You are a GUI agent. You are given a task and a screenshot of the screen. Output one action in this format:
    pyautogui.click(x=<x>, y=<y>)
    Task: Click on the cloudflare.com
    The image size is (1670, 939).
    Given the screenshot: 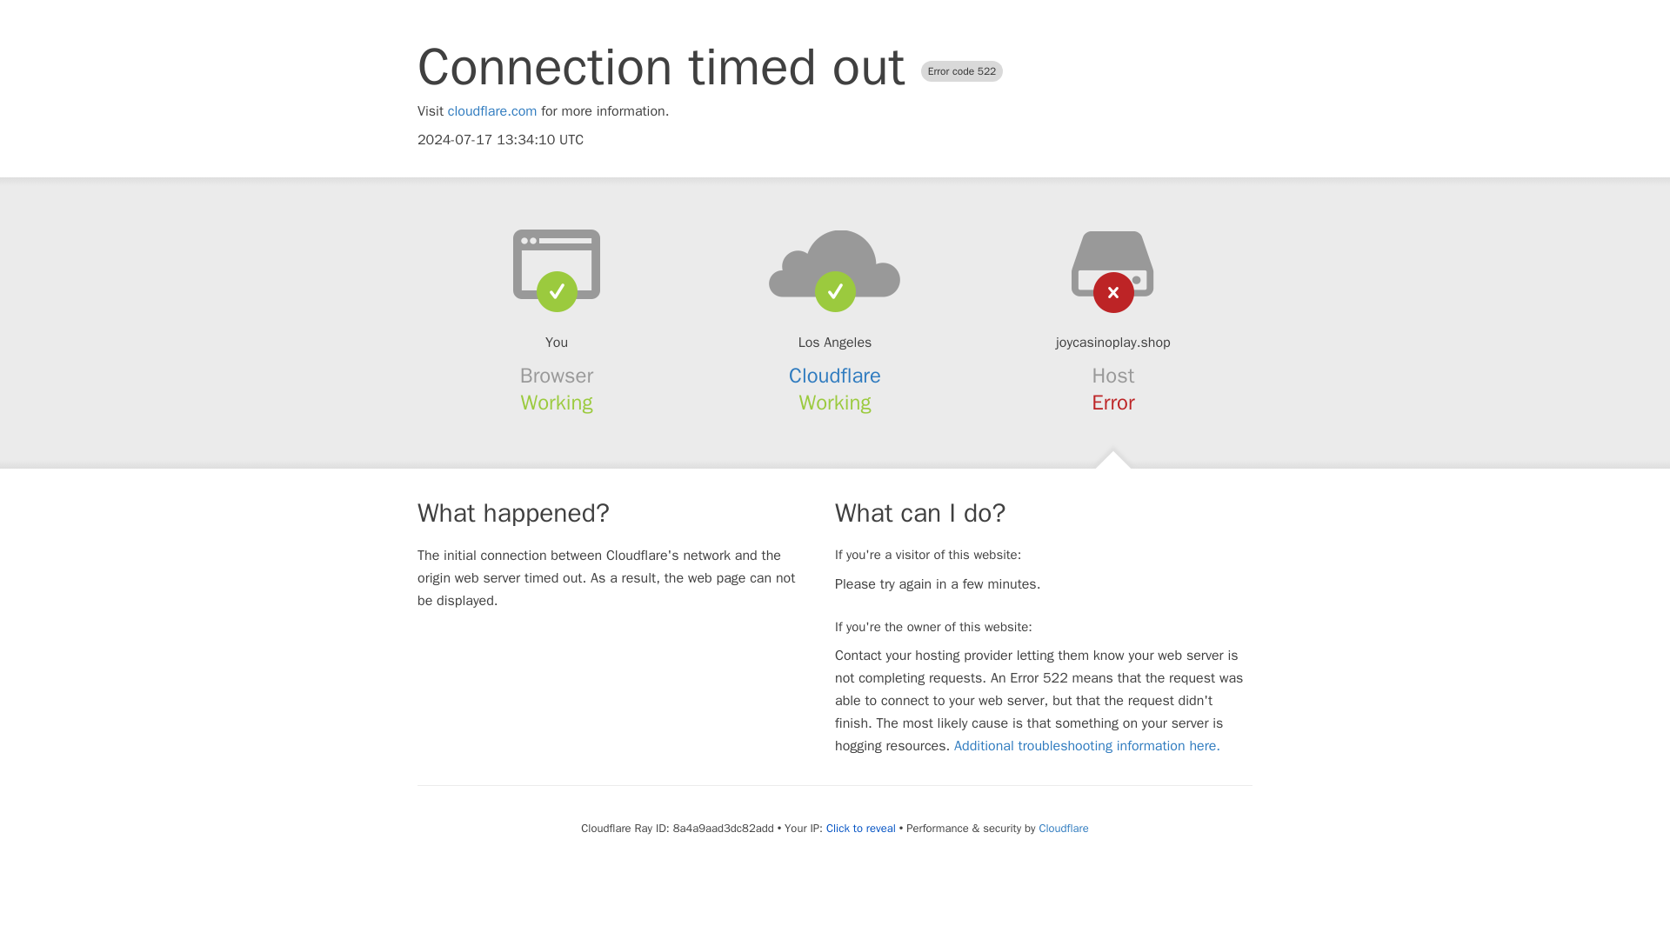 What is the action you would take?
    pyautogui.click(x=492, y=111)
    